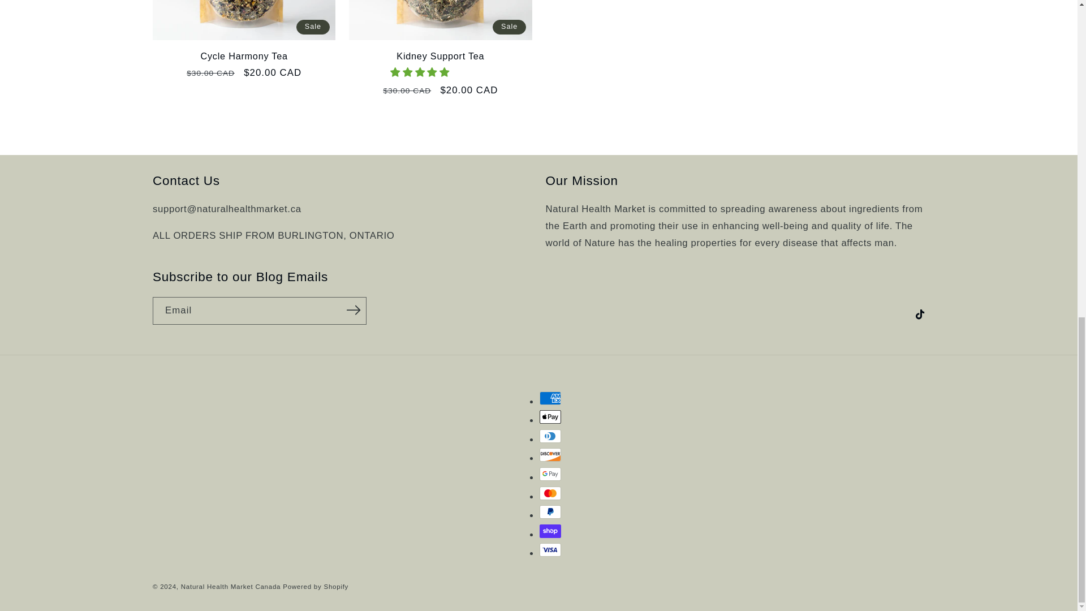  What do you see at coordinates (550, 455) in the screenshot?
I see `Discover` at bounding box center [550, 455].